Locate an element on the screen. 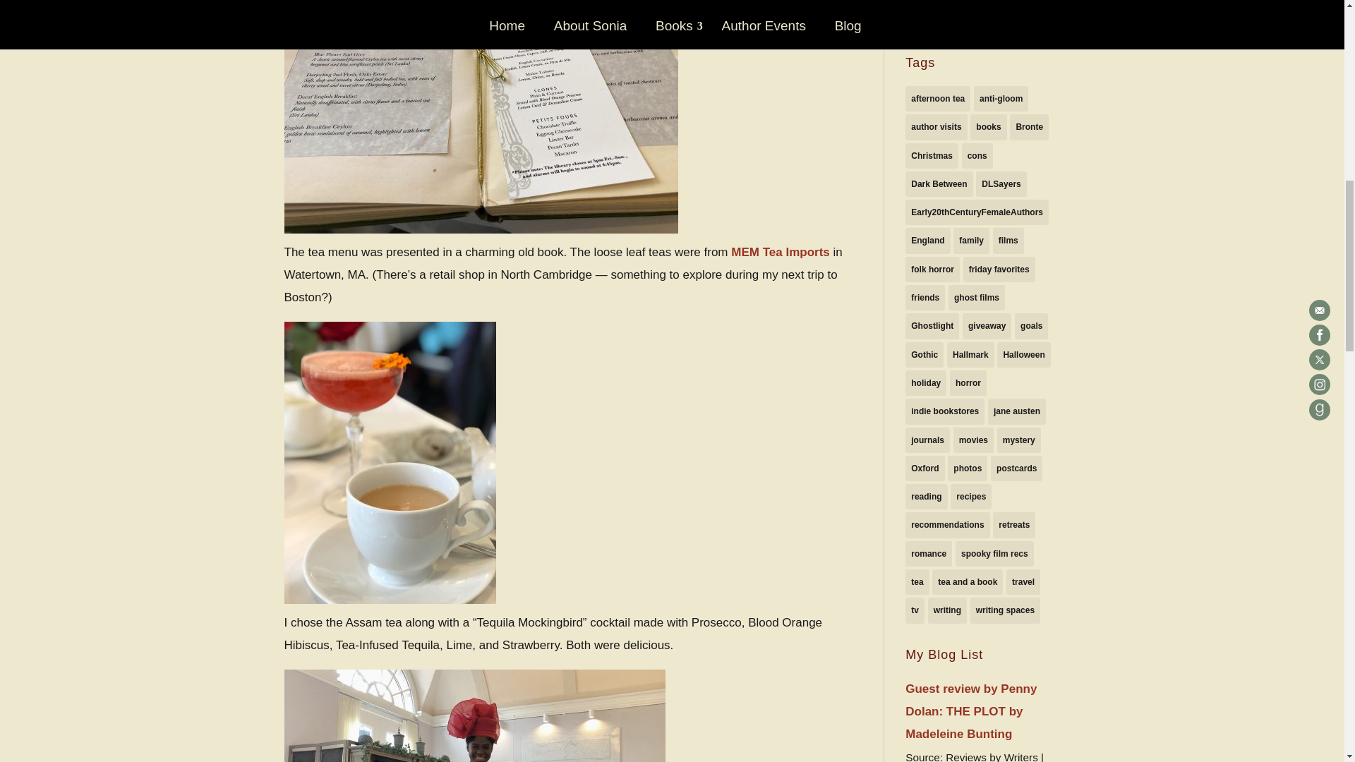 Image resolution: width=1355 pixels, height=762 pixels. cons is located at coordinates (977, 155).